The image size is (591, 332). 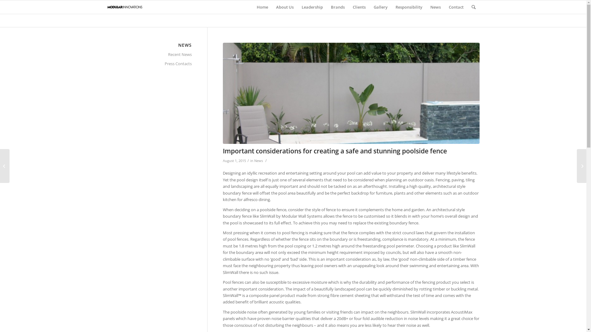 I want to click on Contact, so click(x=456, y=7).